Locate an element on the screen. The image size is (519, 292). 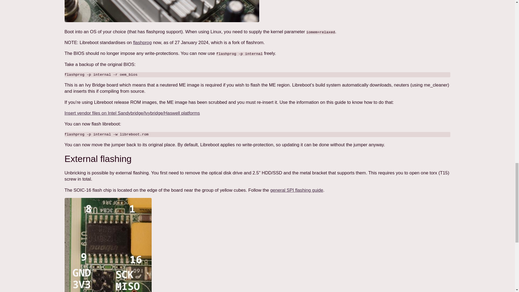
flashprog is located at coordinates (142, 42).